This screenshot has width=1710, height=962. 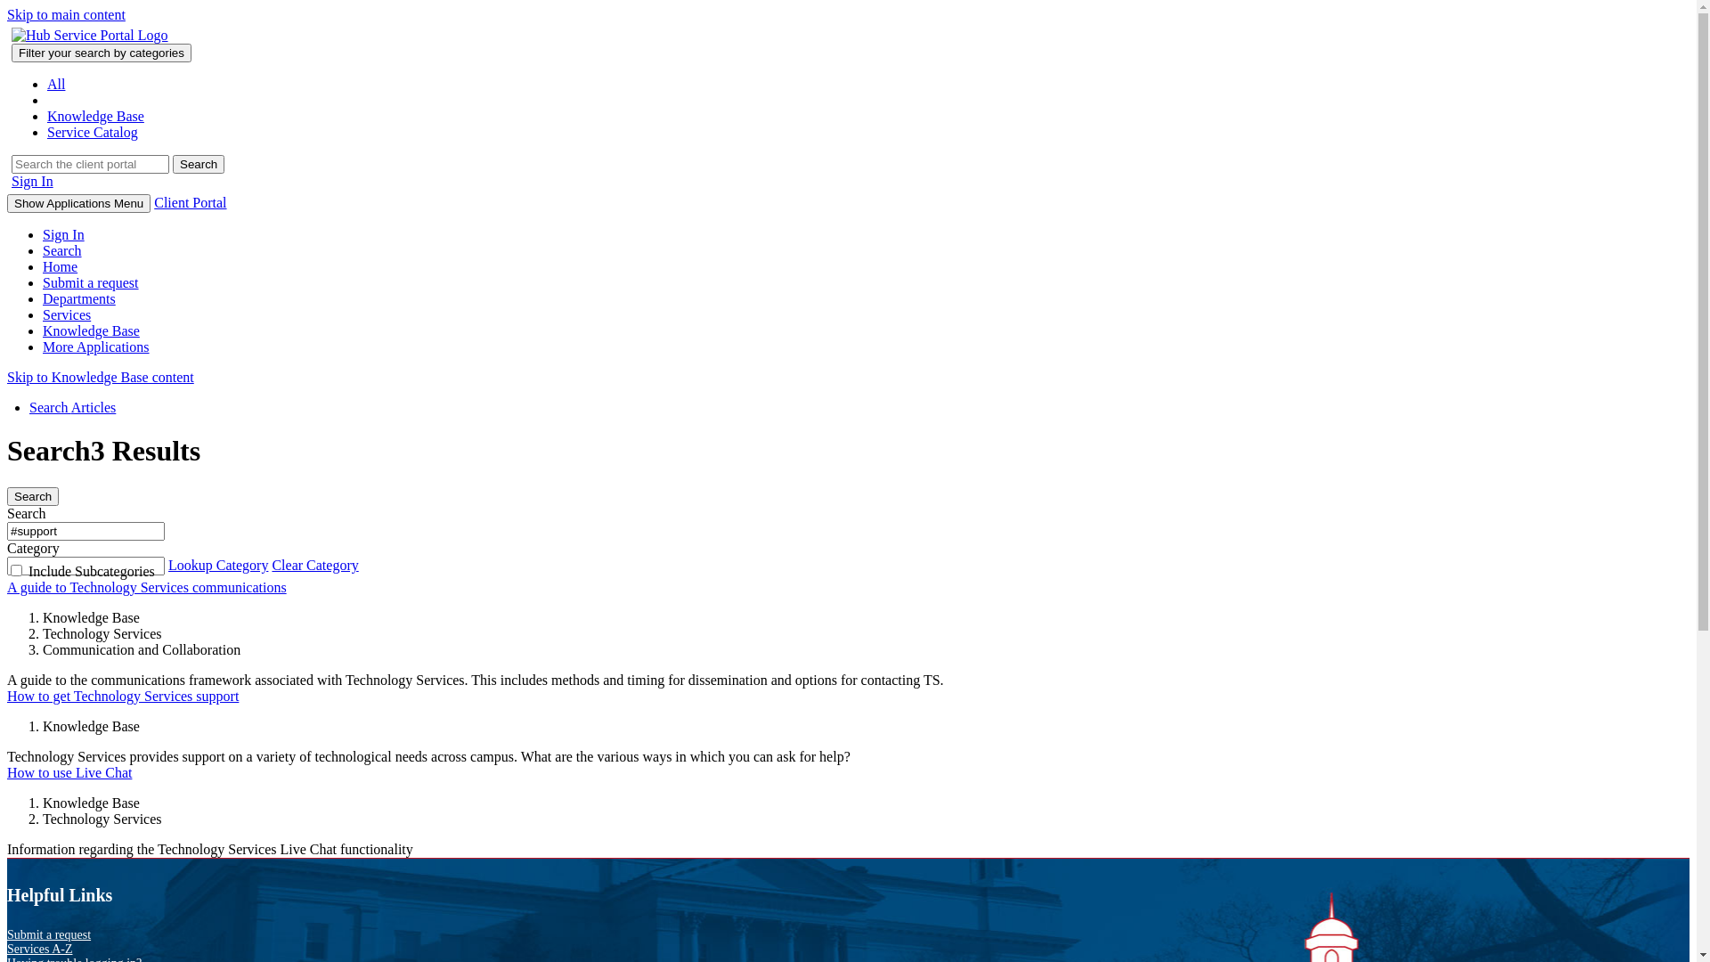 What do you see at coordinates (96, 116) in the screenshot?
I see `Knowledge Base` at bounding box center [96, 116].